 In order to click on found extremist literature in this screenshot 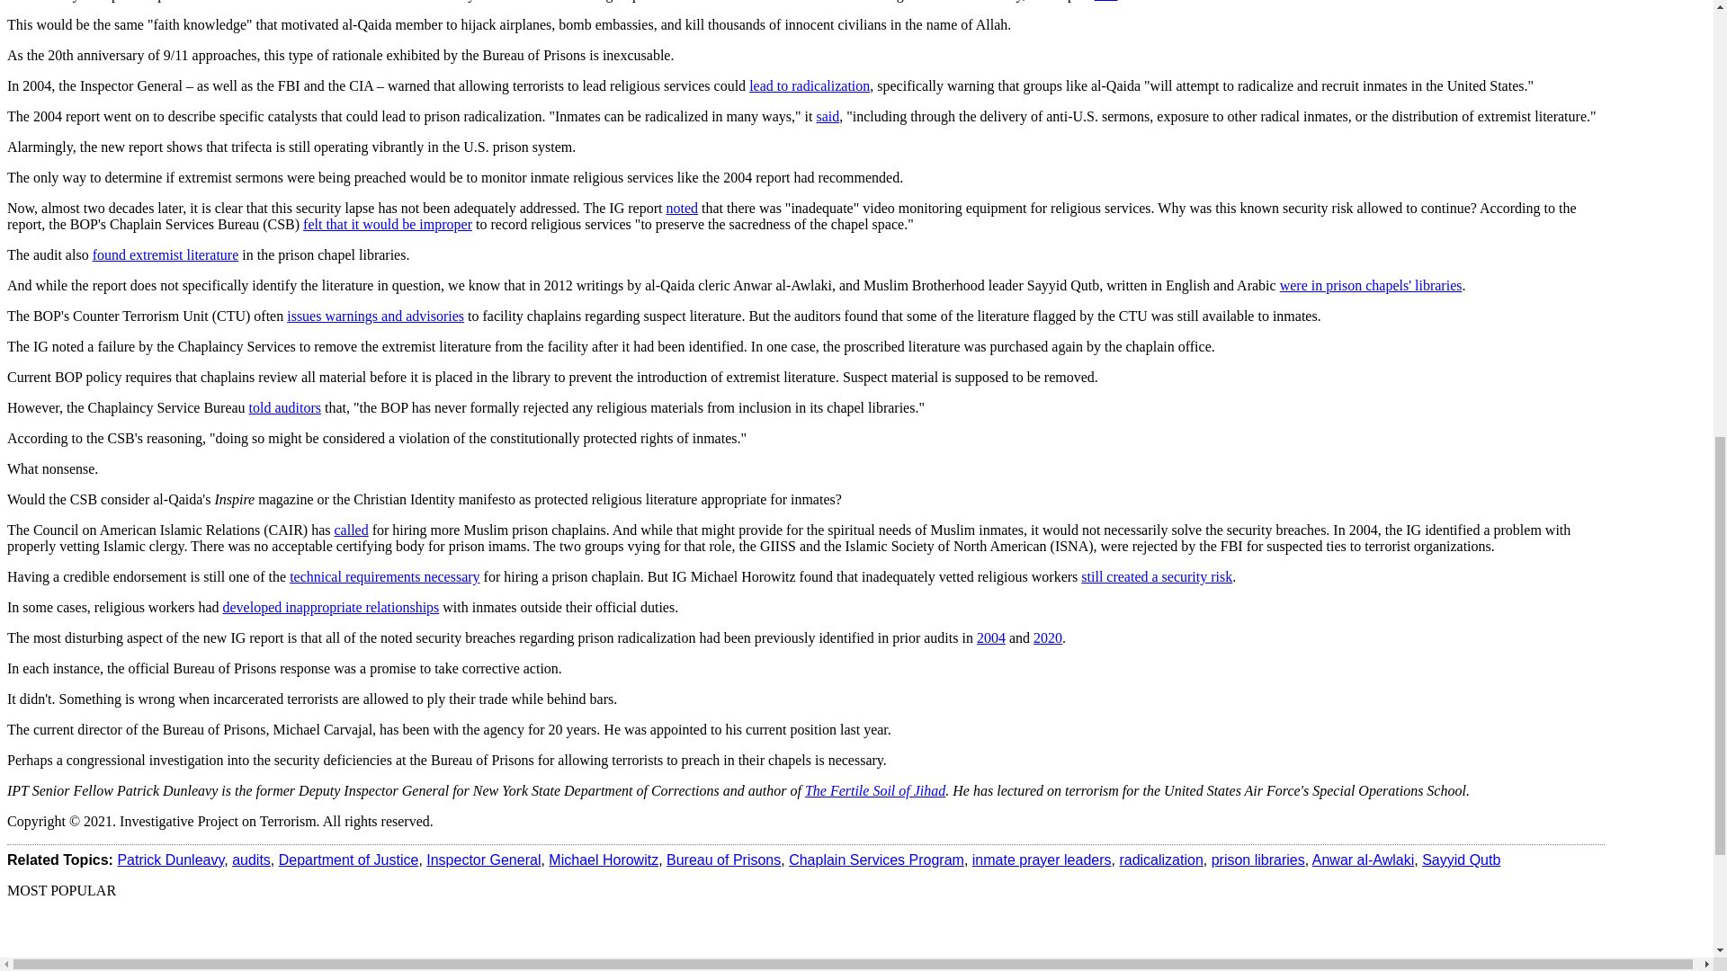, I will do `click(166, 254)`.